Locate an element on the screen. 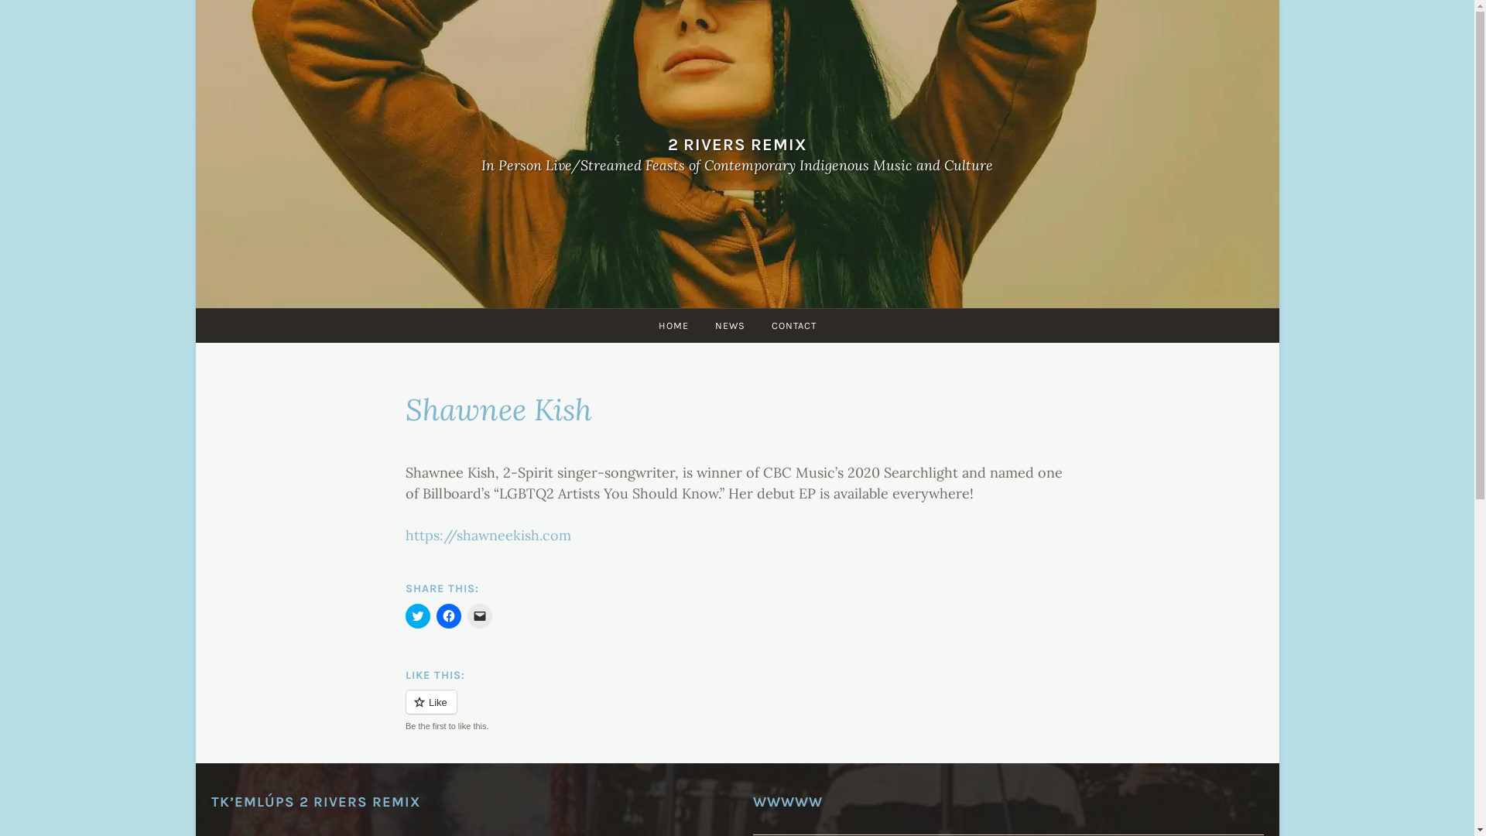 The image size is (1486, 836). CONTACT is located at coordinates (794, 325).